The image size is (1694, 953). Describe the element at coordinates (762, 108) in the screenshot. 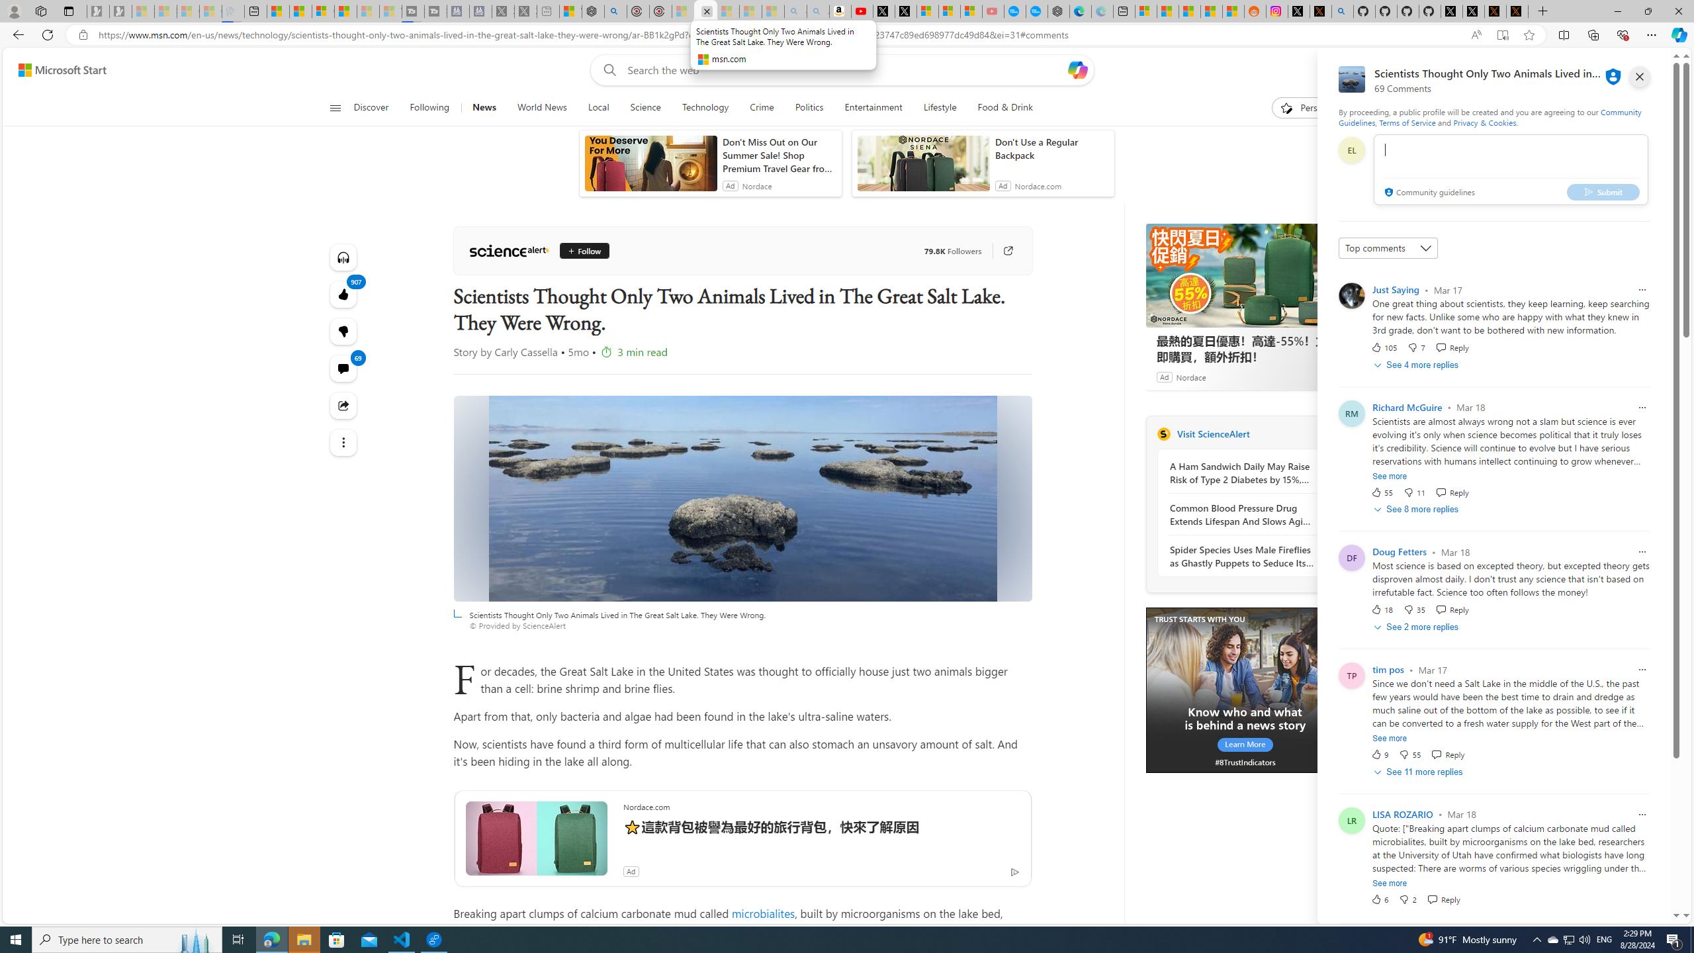

I see `Crime` at that location.